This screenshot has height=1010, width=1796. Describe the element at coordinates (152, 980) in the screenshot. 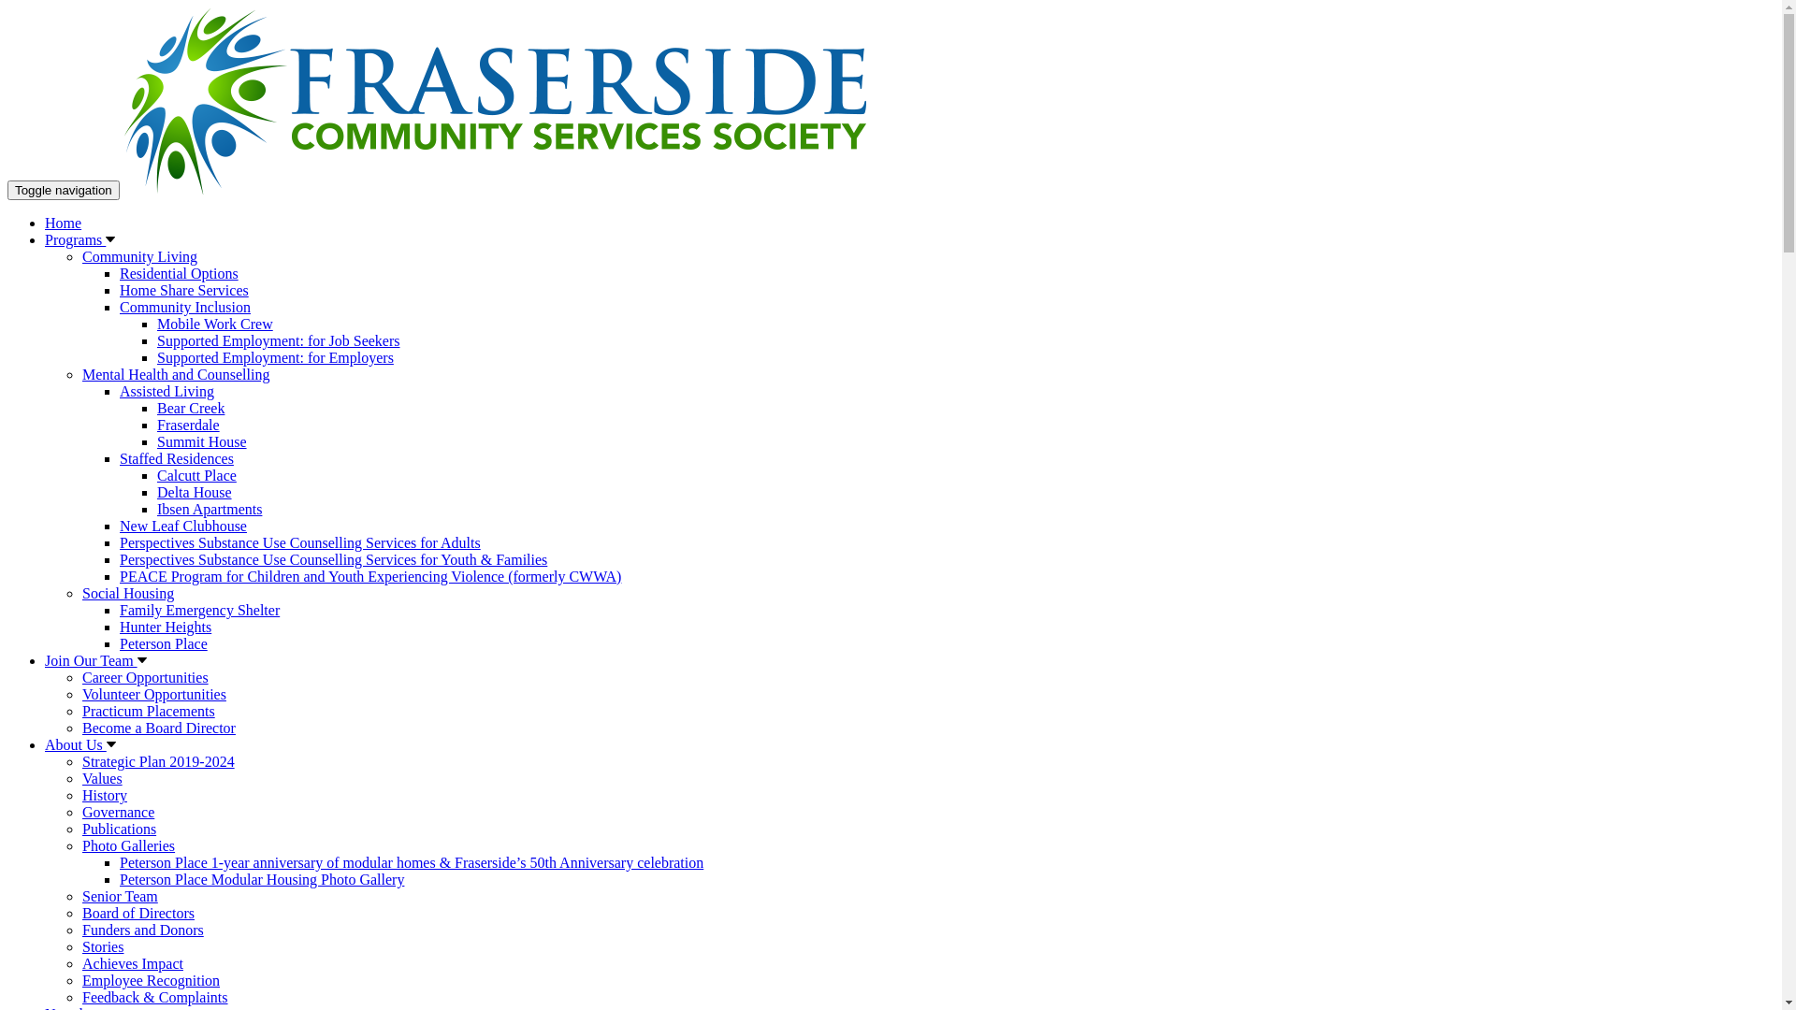

I see `Employee Recognition` at that location.